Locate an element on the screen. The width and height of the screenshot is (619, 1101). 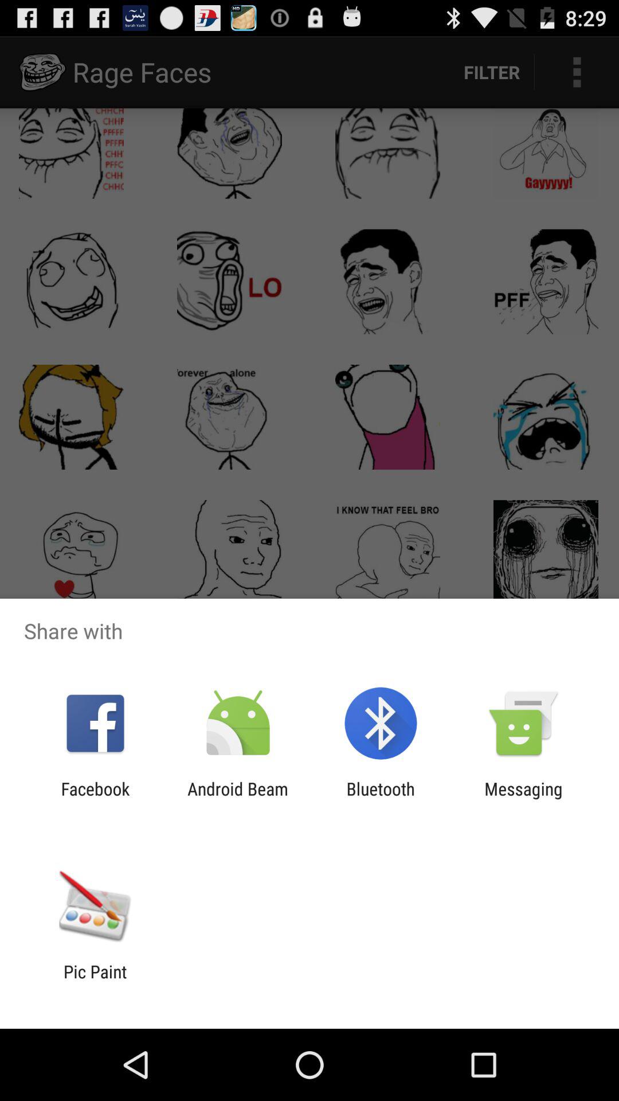
tap item to the left of the android beam is located at coordinates (95, 799).